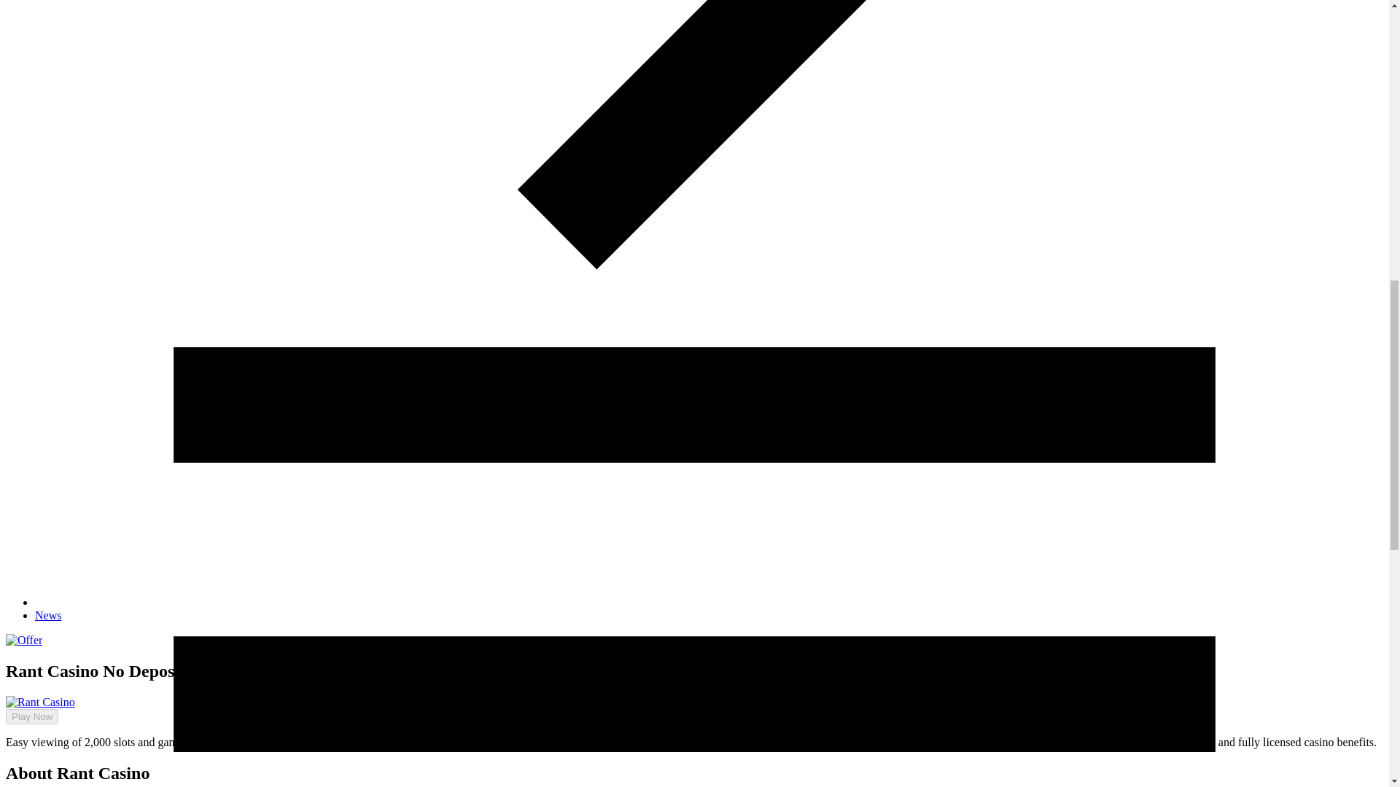  I want to click on Play Now, so click(26, 690).